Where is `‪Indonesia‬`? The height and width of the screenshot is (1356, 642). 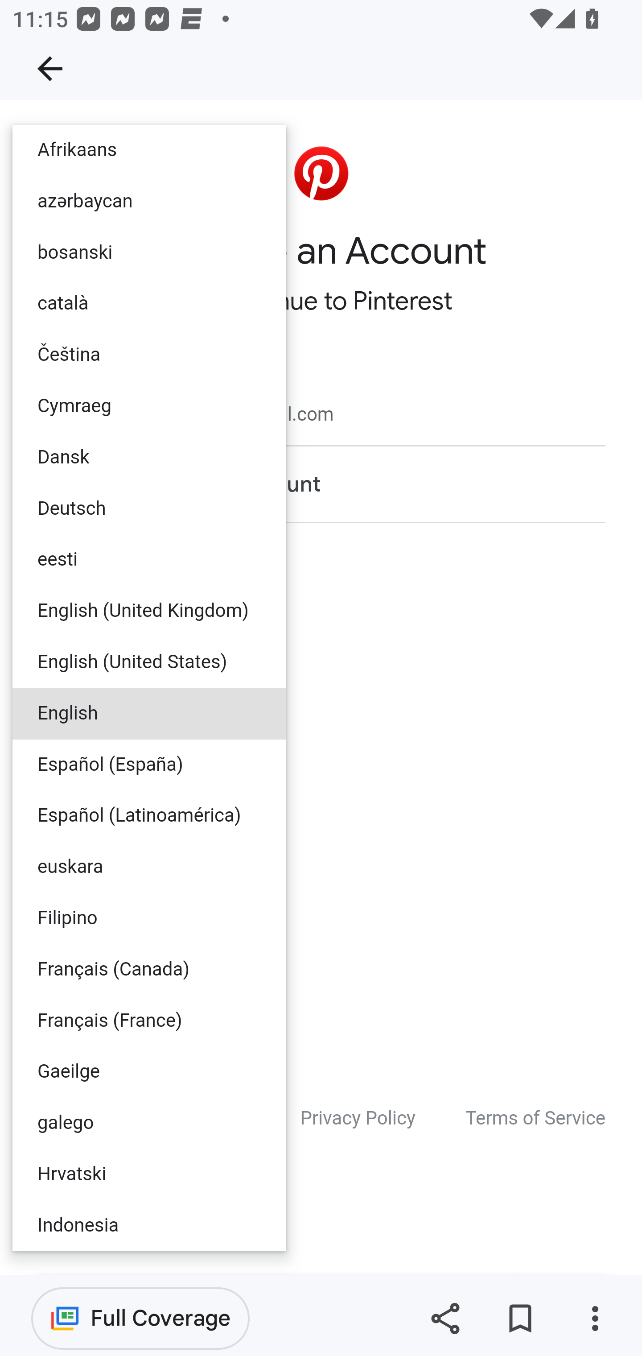 ‪Indonesia‬ is located at coordinates (149, 1225).